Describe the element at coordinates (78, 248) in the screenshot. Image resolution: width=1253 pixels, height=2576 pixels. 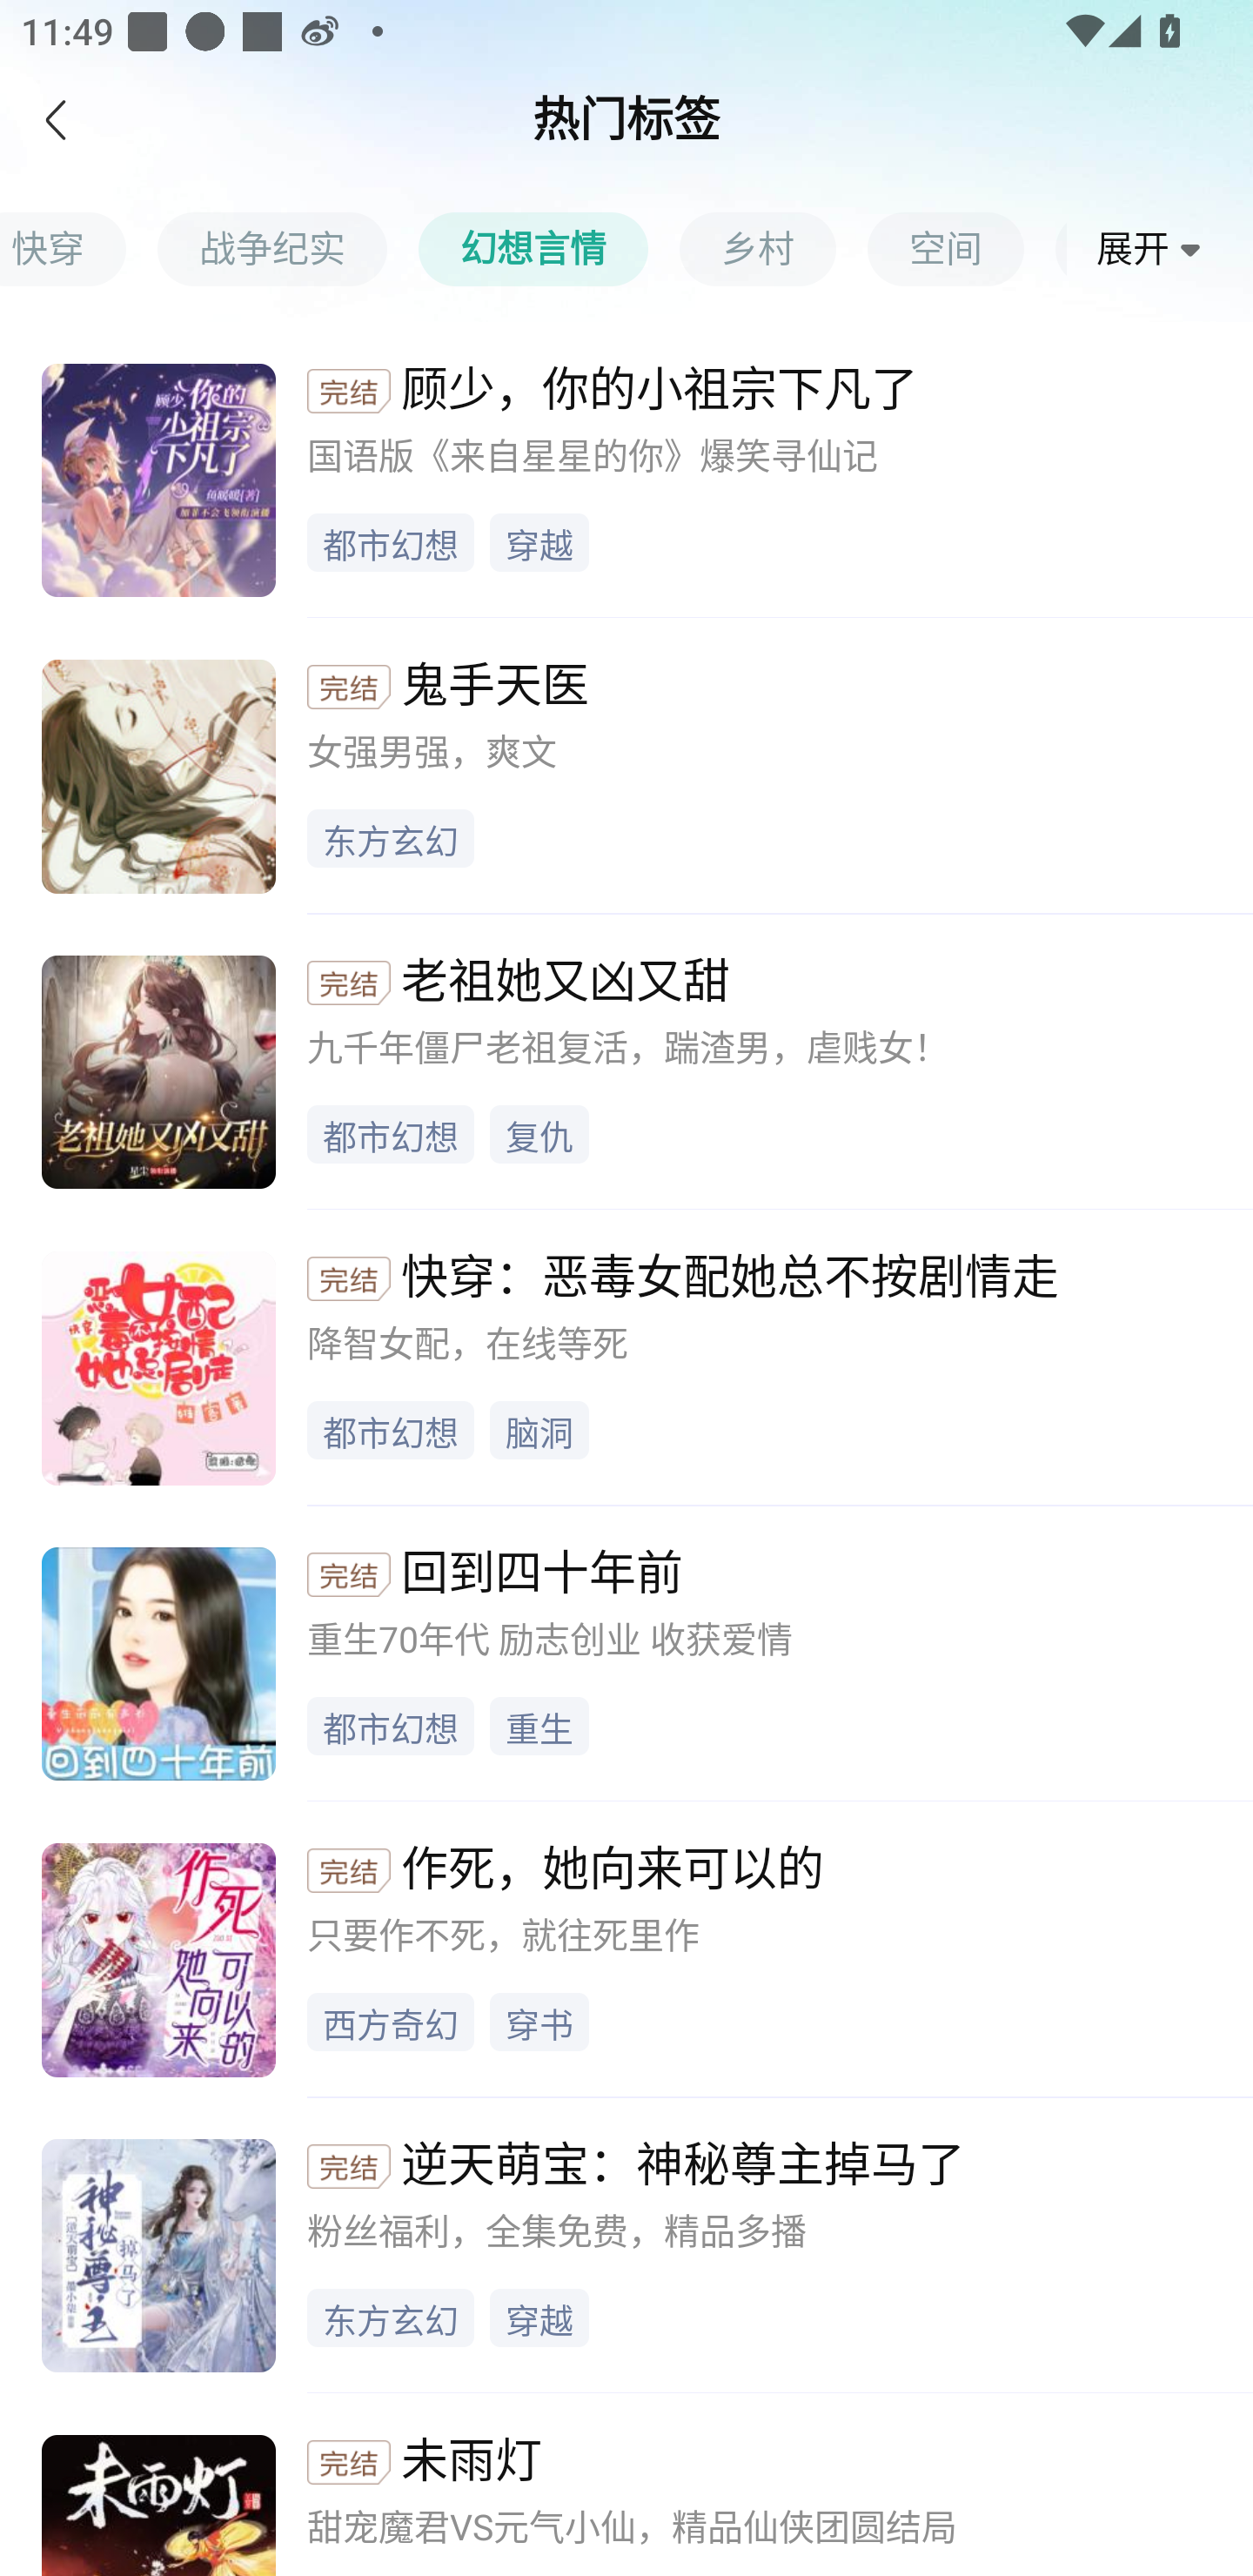
I see `快穿` at that location.